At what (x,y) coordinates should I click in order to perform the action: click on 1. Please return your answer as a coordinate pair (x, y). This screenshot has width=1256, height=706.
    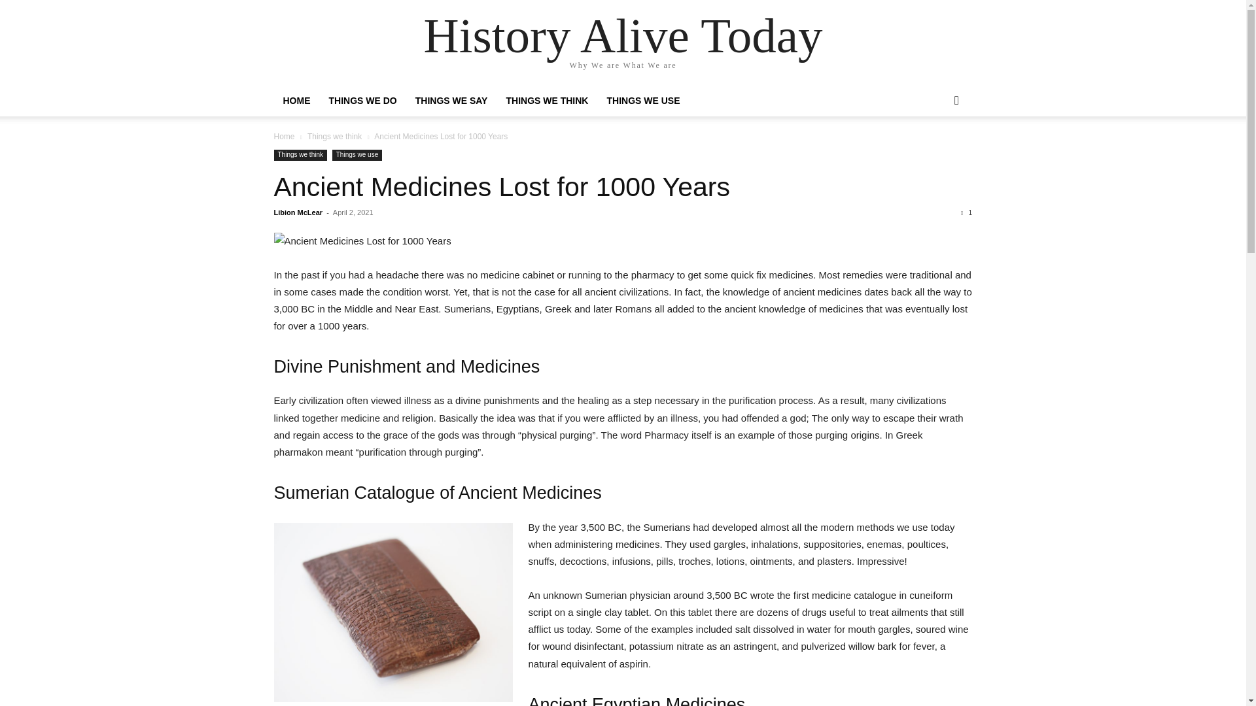
    Looking at the image, I should click on (966, 212).